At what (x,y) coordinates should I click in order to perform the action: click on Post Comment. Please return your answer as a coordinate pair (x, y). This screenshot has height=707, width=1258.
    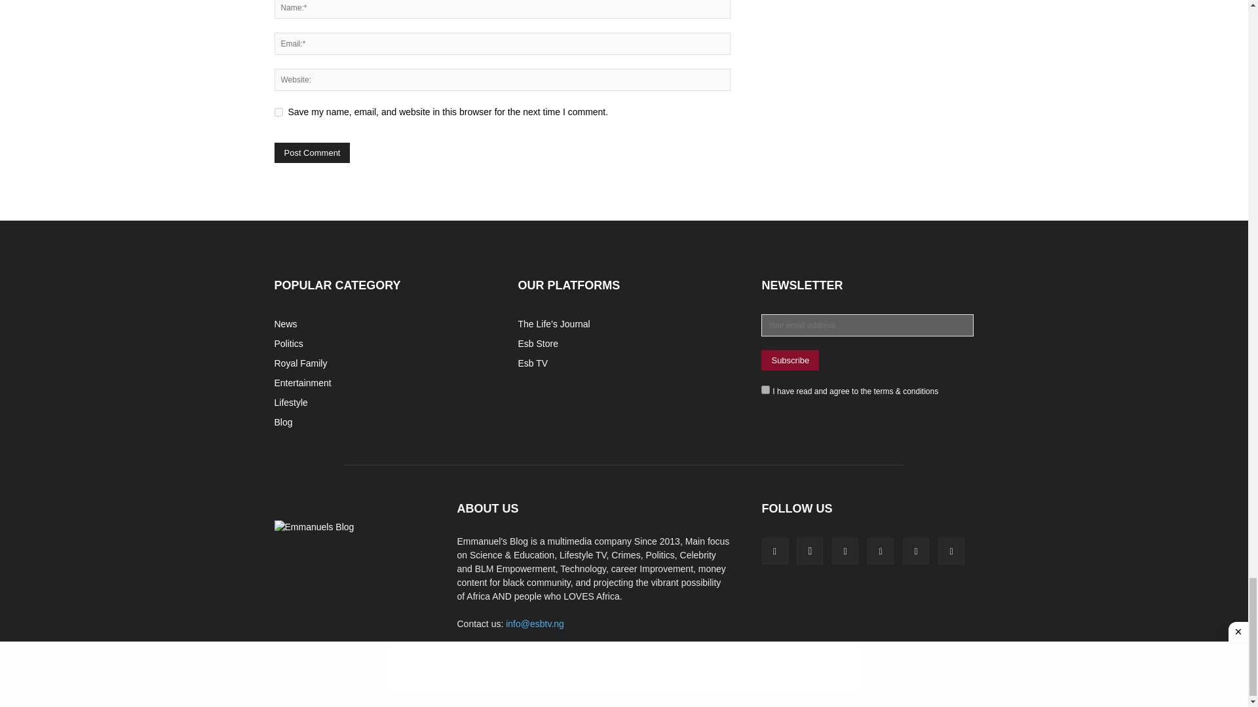
    Looking at the image, I should click on (312, 153).